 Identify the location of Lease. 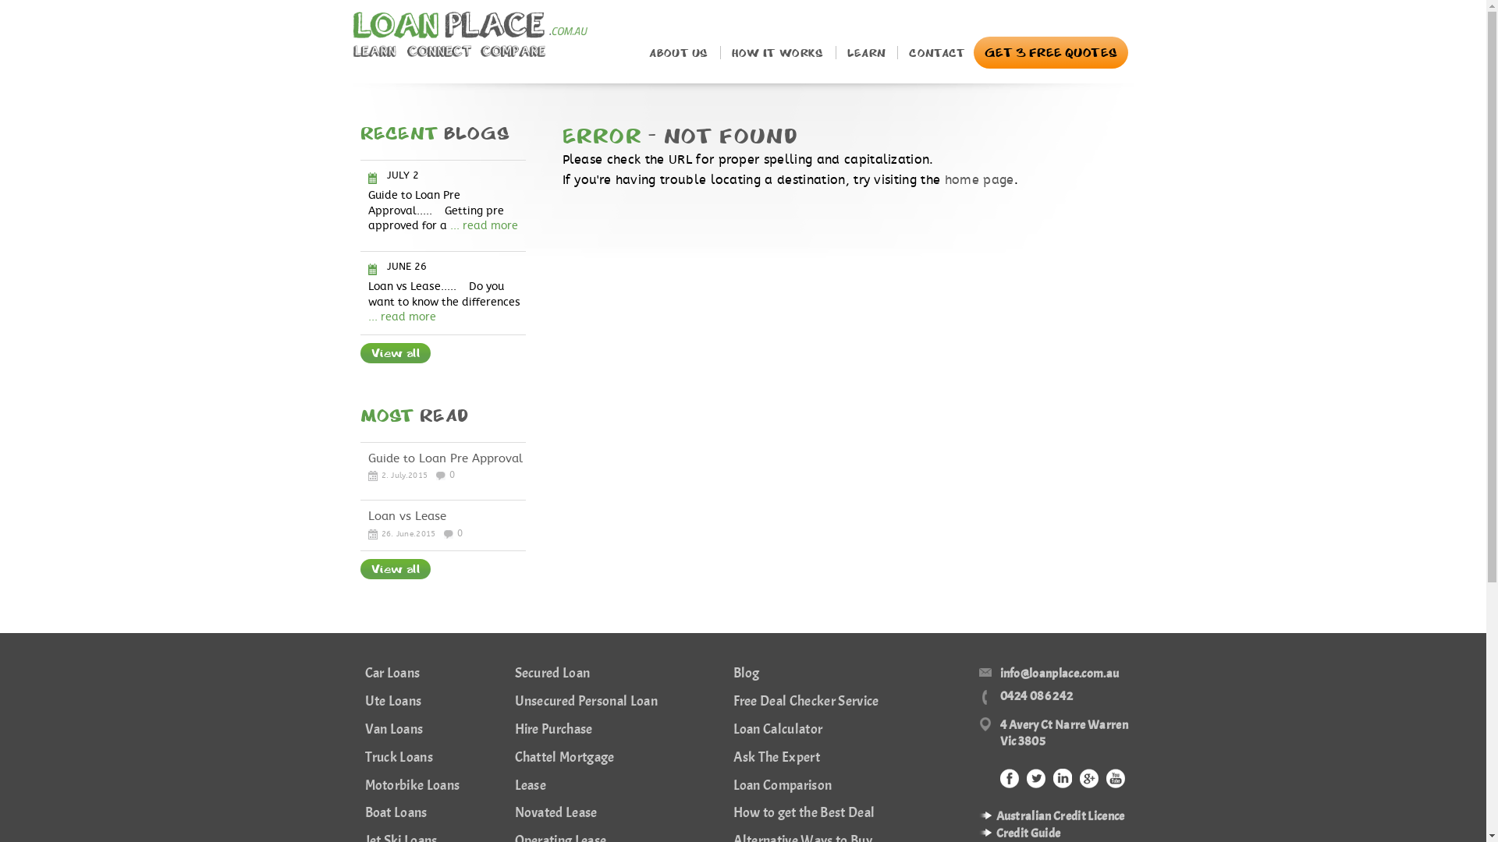
(531, 786).